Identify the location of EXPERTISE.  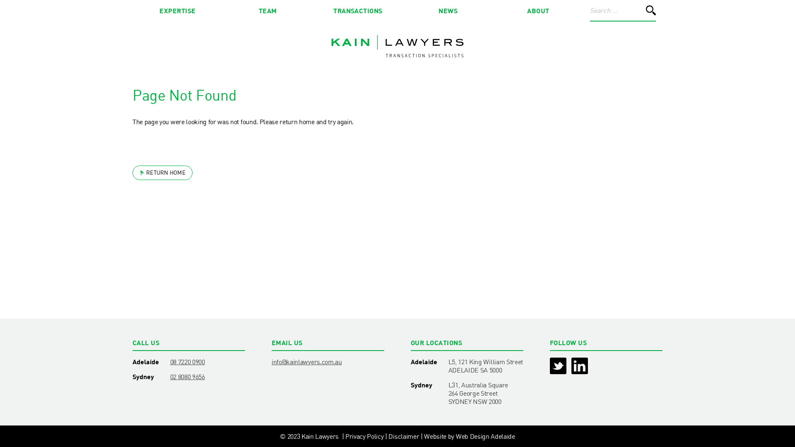
(178, 11).